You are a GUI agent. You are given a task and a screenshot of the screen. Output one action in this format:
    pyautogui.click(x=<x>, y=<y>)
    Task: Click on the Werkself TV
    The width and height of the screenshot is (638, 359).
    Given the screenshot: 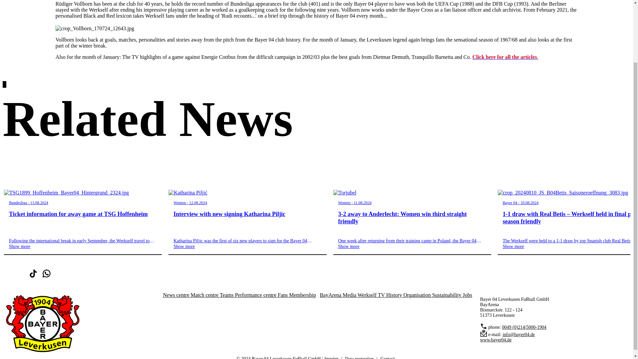 What is the action you would take?
    pyautogui.click(x=372, y=295)
    